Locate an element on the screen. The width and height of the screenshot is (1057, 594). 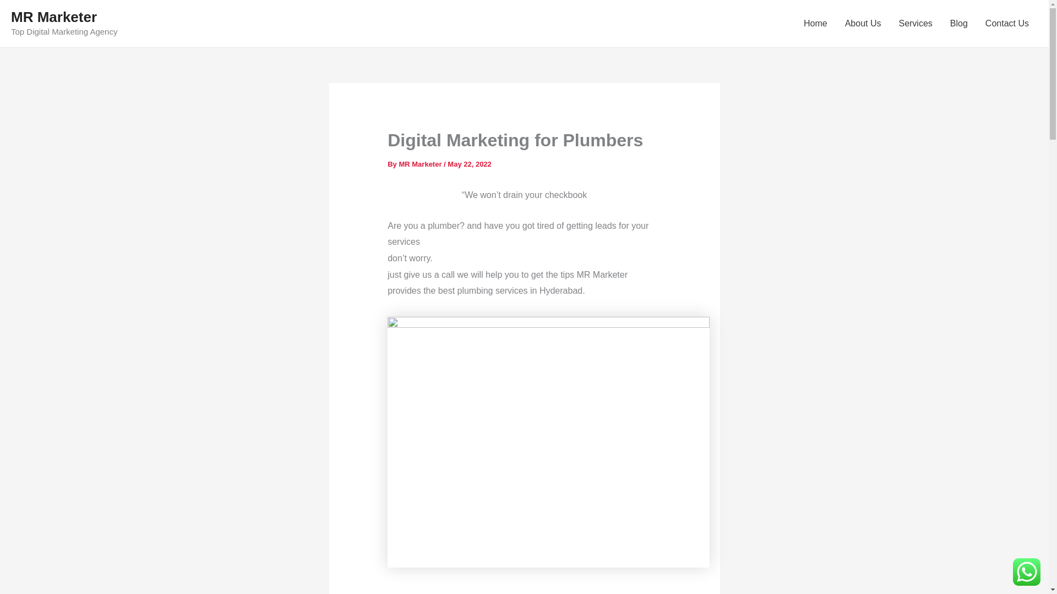
Blog is located at coordinates (959, 24).